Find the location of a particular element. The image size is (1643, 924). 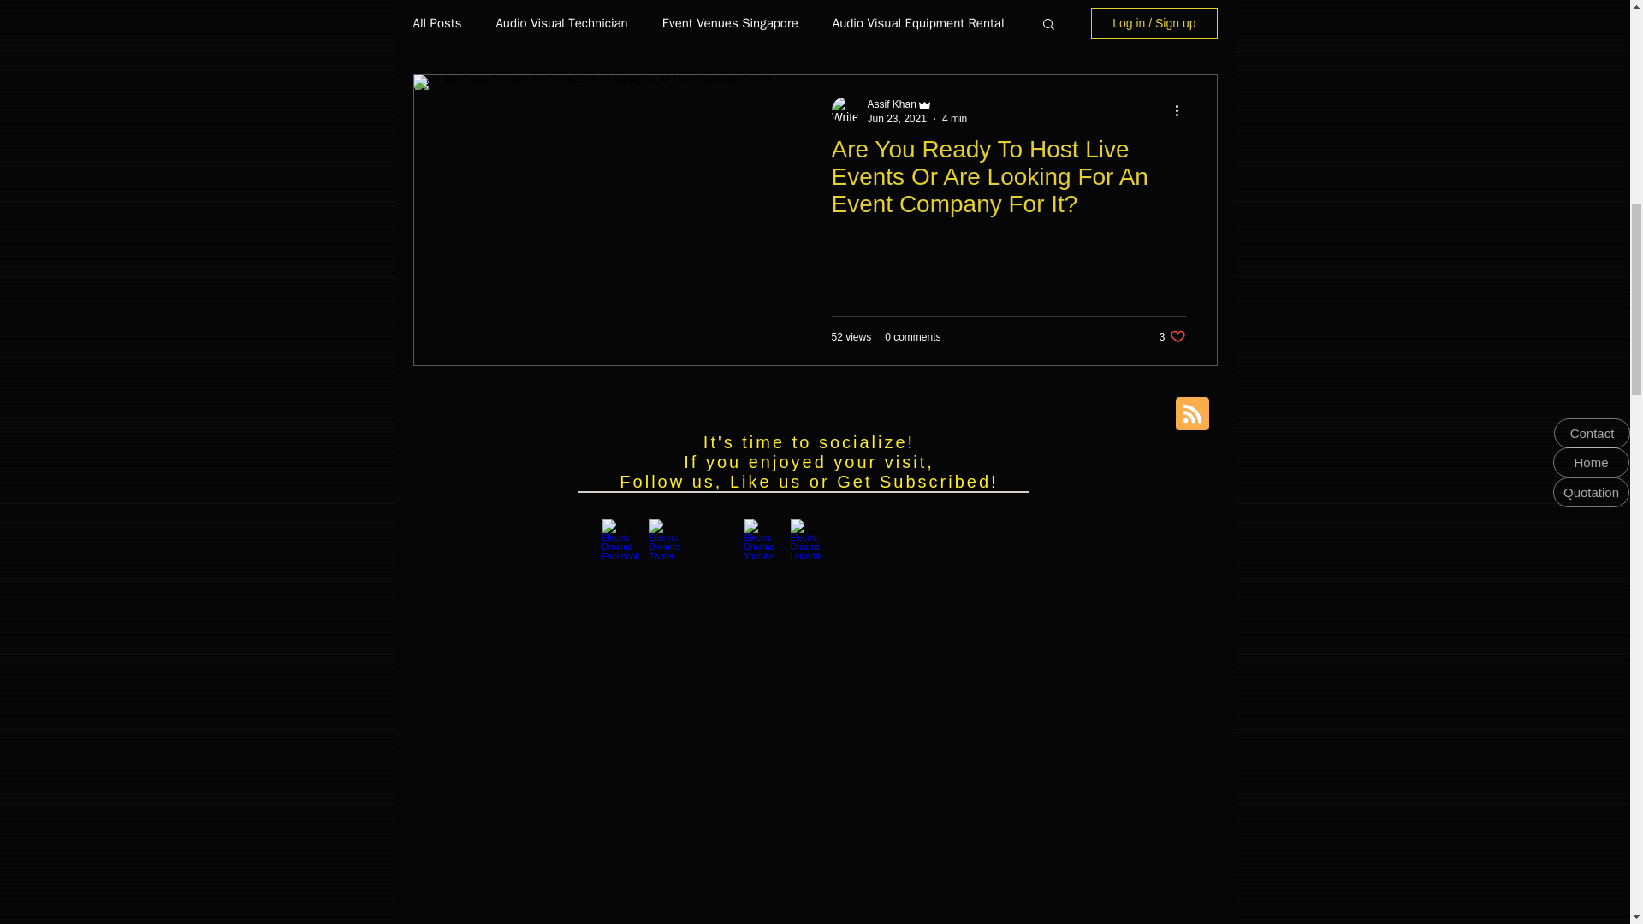

Audio Visual Equipment Rental is located at coordinates (918, 23).